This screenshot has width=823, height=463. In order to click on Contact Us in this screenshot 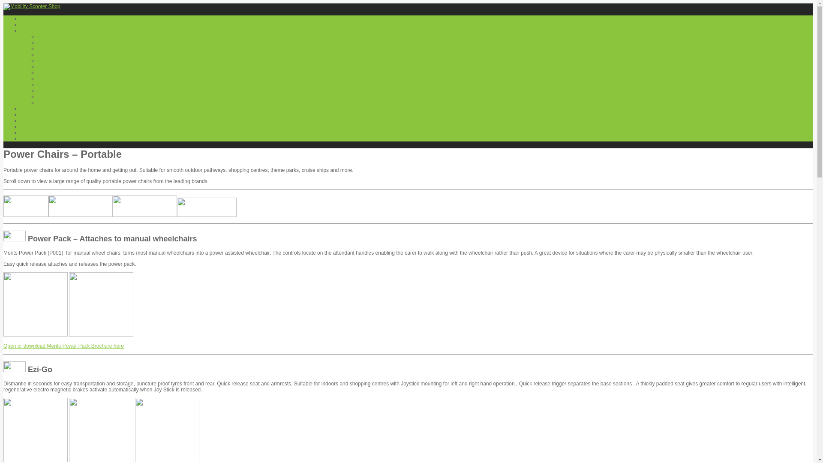, I will do `click(33, 126)`.